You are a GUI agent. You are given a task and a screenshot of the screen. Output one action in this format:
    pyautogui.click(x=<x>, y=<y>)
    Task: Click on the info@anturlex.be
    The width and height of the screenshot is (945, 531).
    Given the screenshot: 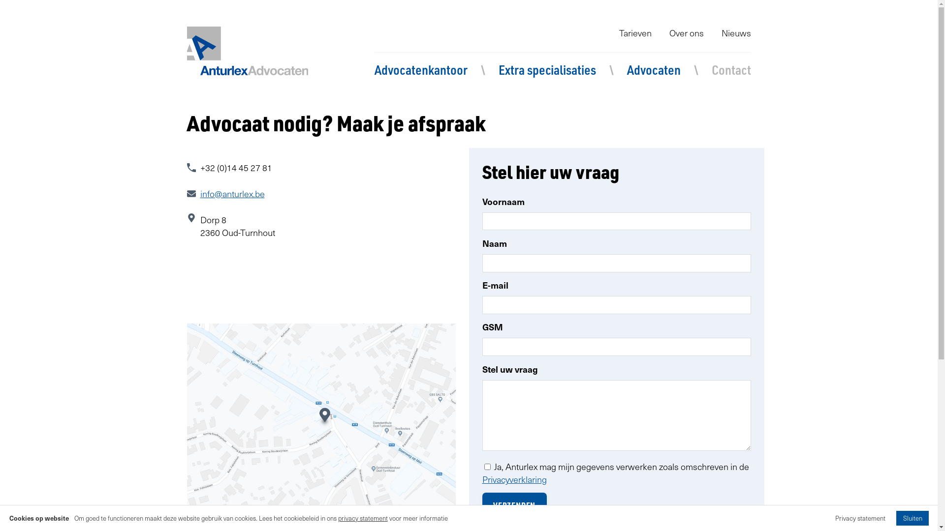 What is the action you would take?
    pyautogui.click(x=232, y=194)
    